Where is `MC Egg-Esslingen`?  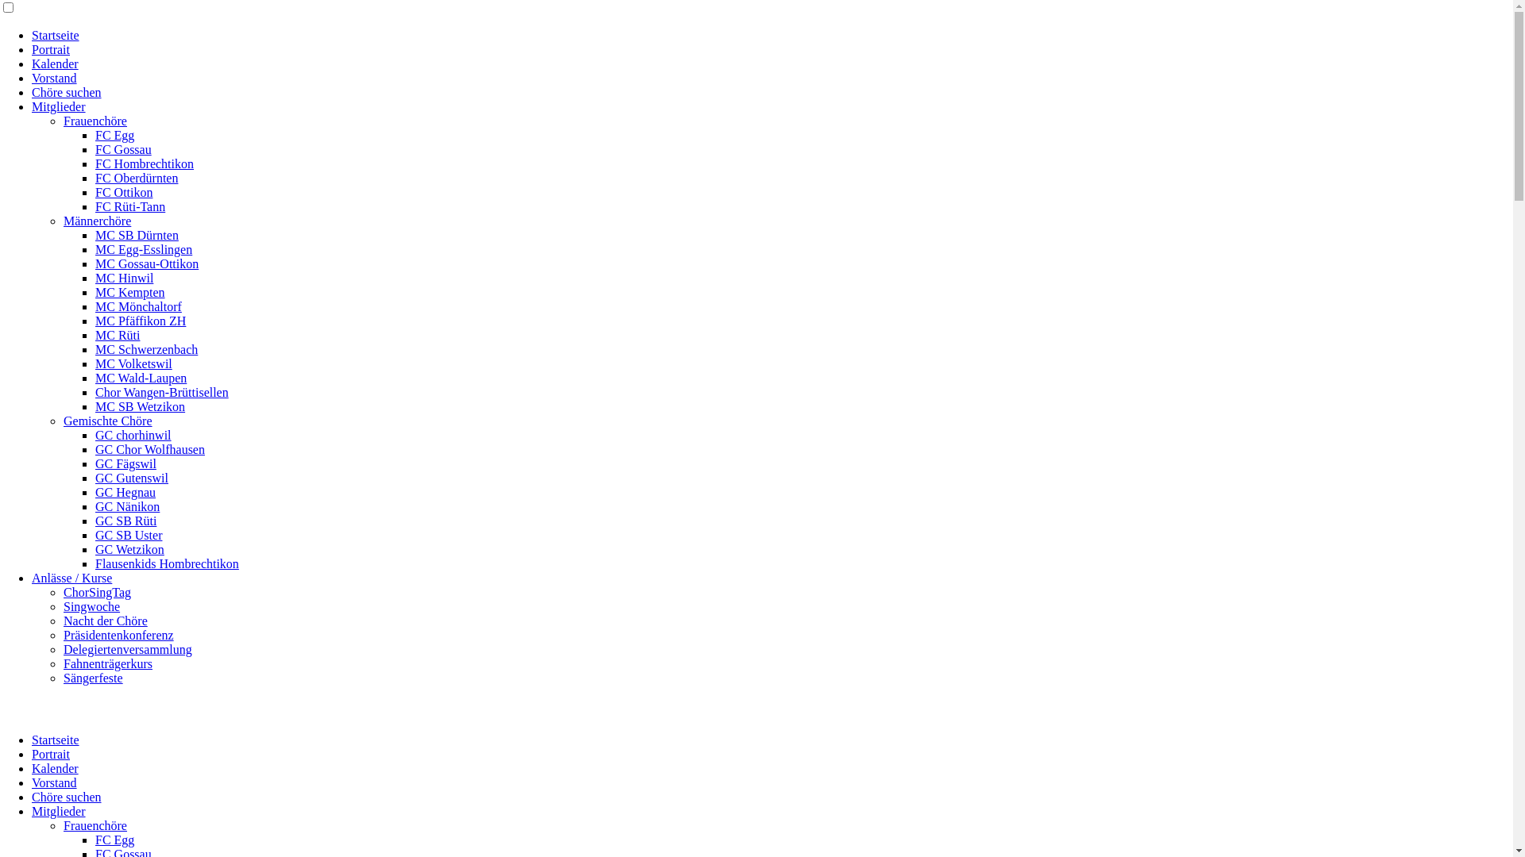
MC Egg-Esslingen is located at coordinates (144, 249).